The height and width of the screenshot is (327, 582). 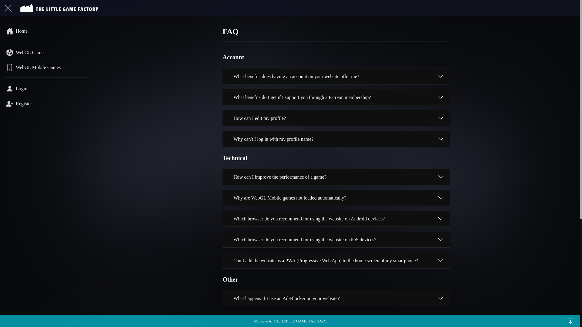 What do you see at coordinates (336, 298) in the screenshot?
I see `What happens if I use an Ad-Blocker on your website?` at bounding box center [336, 298].